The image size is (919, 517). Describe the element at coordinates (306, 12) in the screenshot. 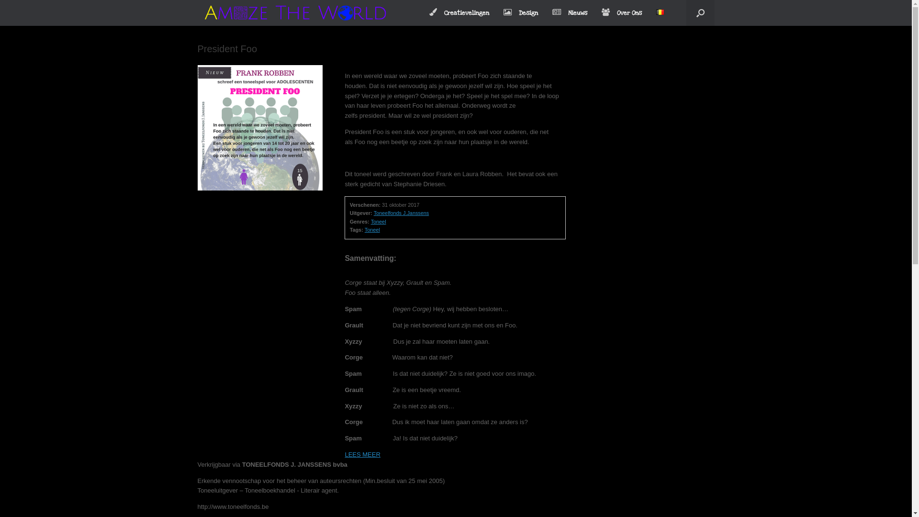

I see `Amaze The World` at that location.